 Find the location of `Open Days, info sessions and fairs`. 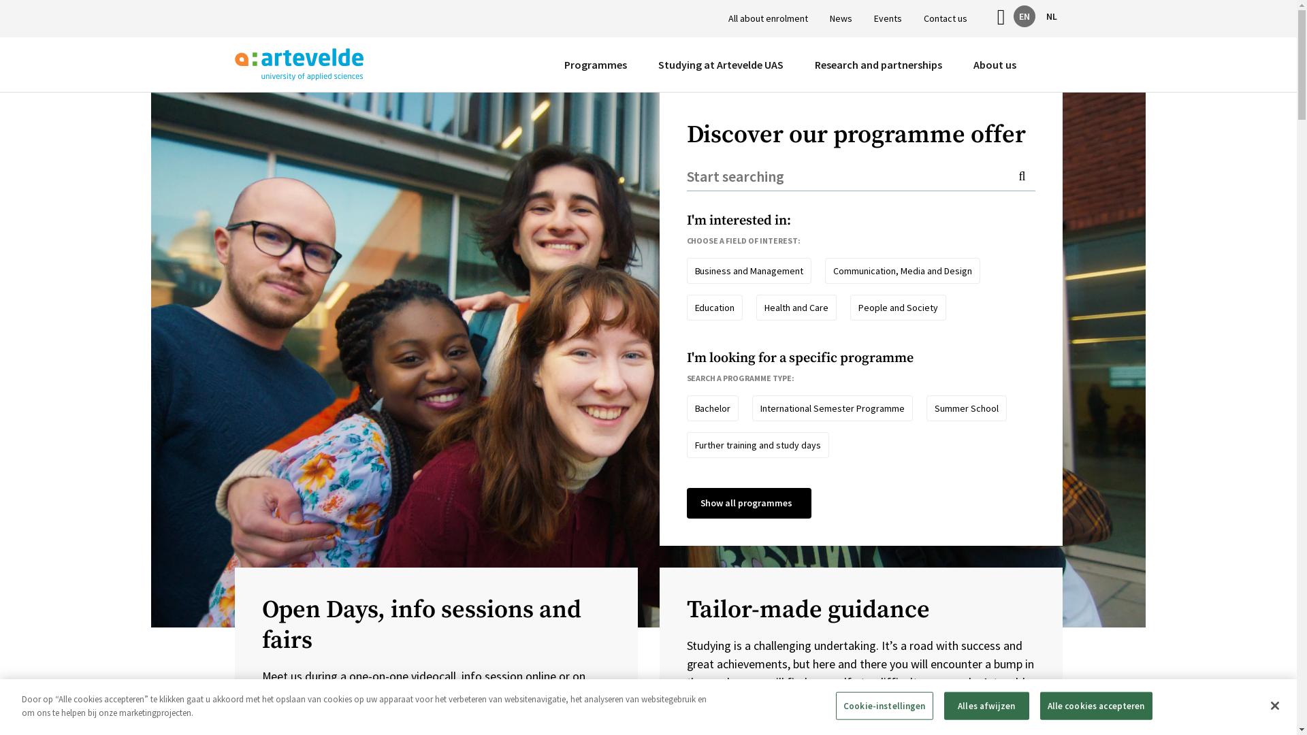

Open Days, info sessions and fairs is located at coordinates (436, 625).